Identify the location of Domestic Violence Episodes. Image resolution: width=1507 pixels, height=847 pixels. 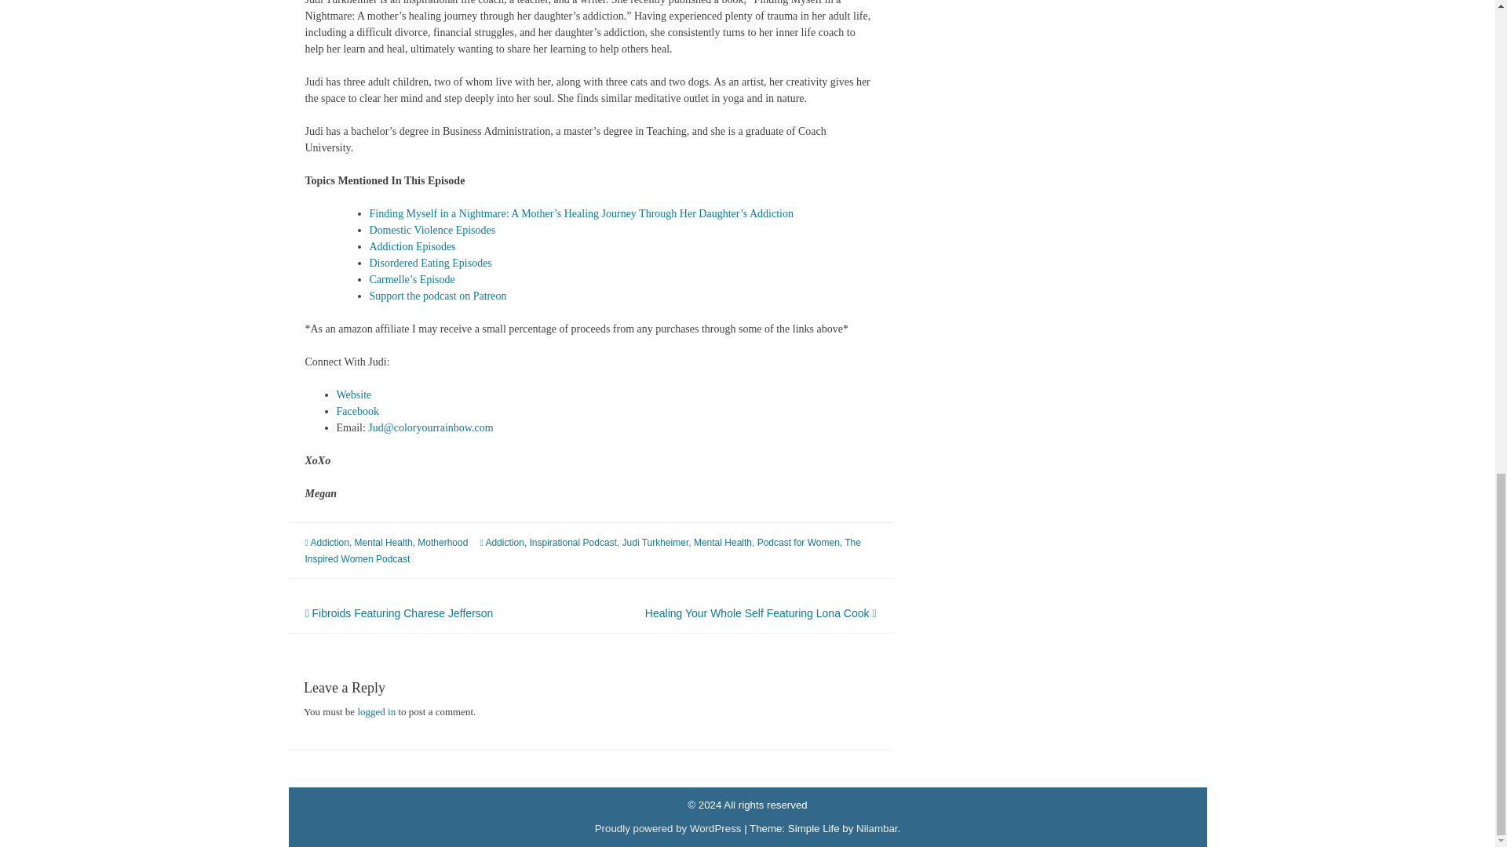
(432, 231).